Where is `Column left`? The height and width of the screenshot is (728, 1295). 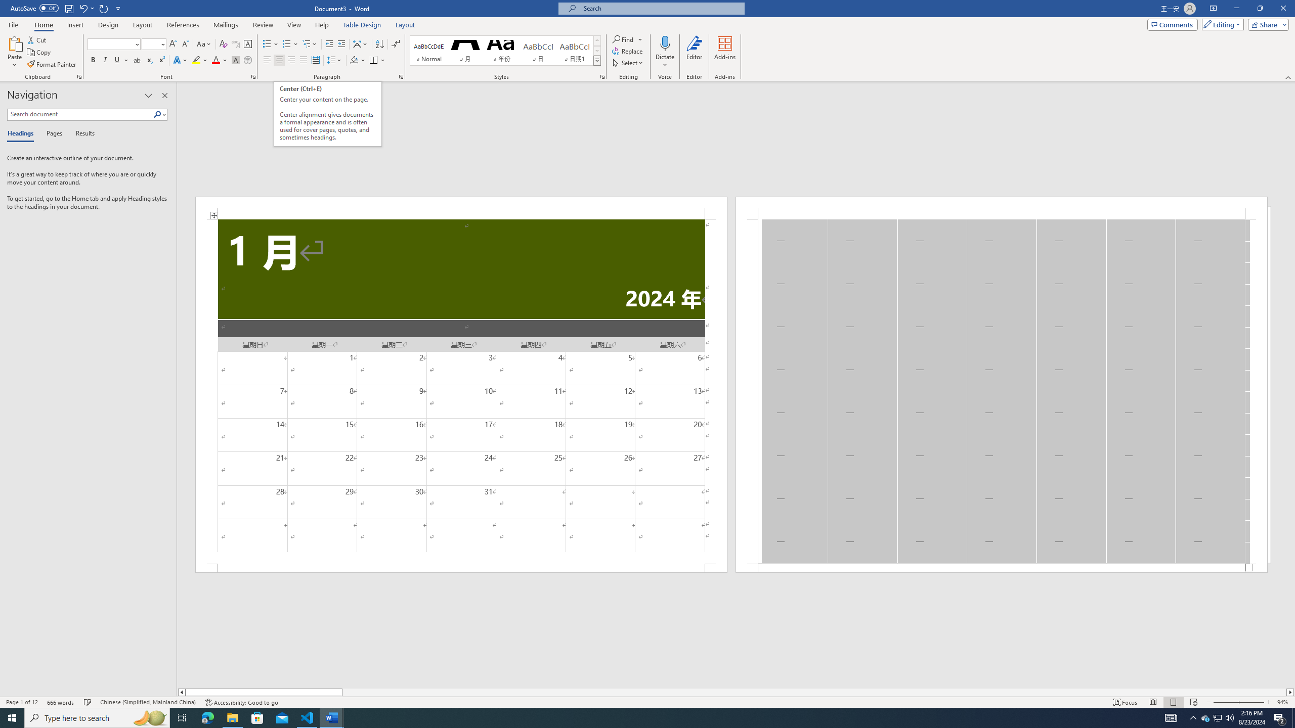
Column left is located at coordinates (181, 692).